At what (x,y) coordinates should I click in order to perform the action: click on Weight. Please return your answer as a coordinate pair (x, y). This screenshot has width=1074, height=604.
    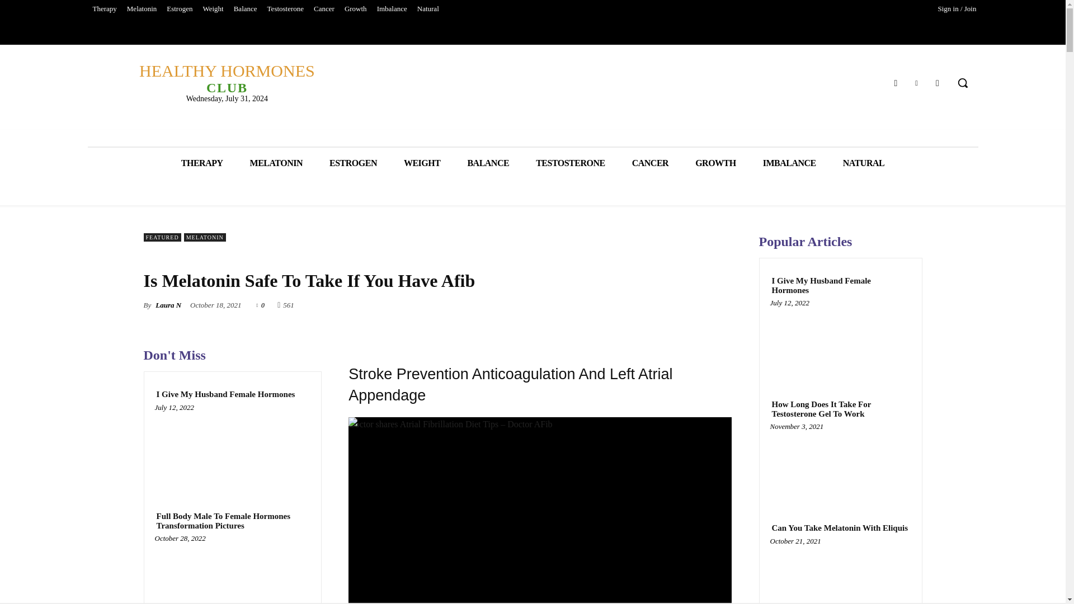
    Looking at the image, I should click on (232, 572).